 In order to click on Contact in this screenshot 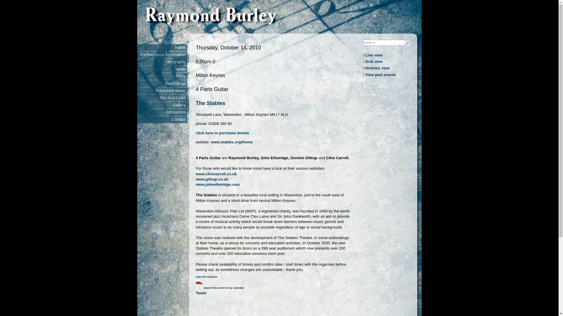, I will do `click(162, 120)`.